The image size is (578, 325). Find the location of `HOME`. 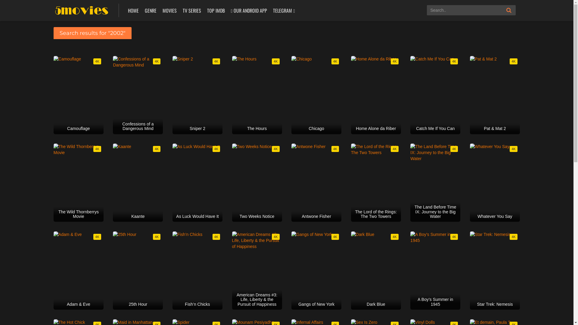

HOME is located at coordinates (133, 11).